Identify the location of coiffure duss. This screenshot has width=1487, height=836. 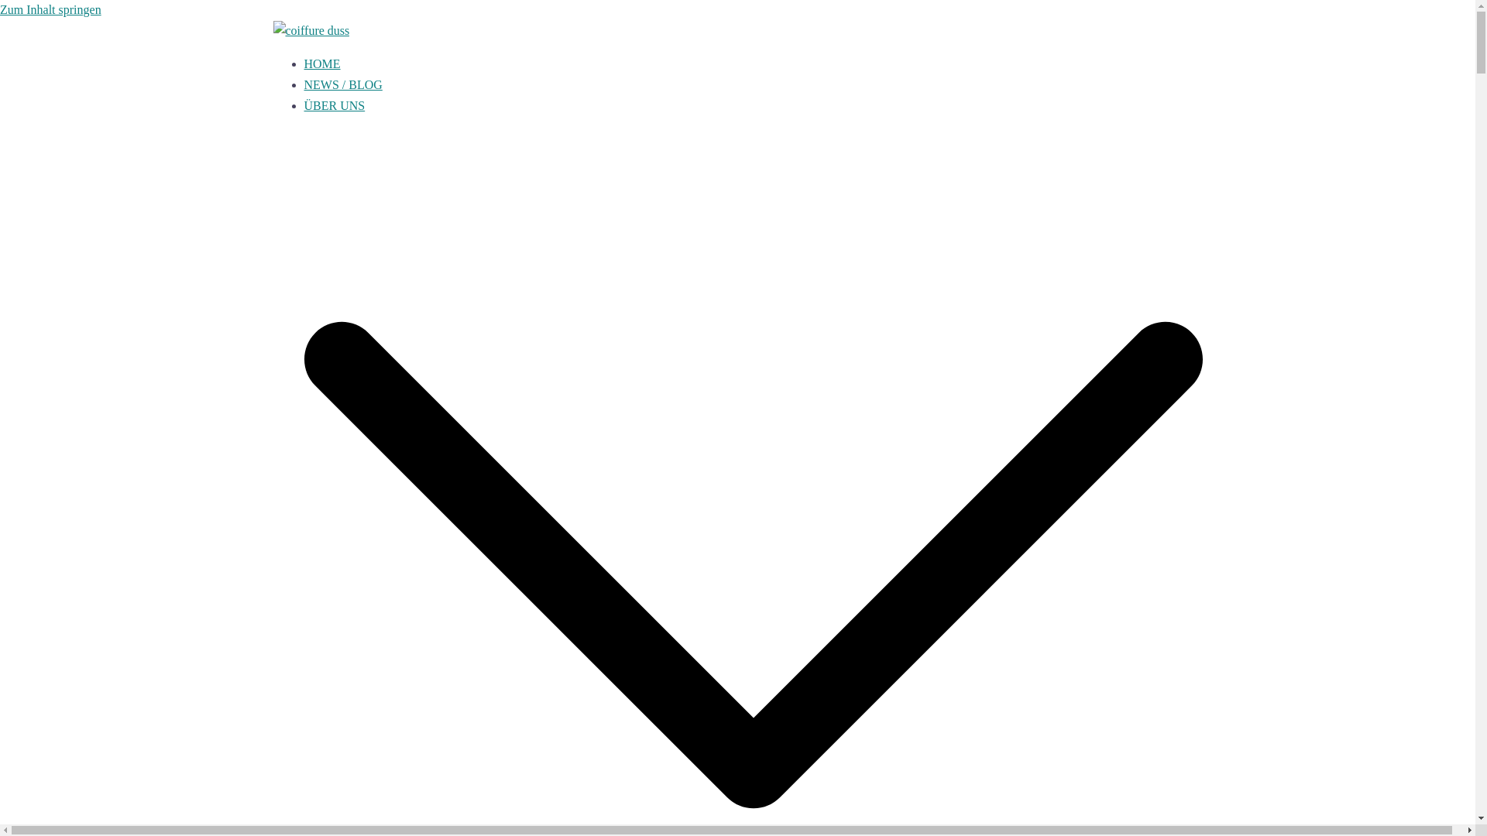
(311, 31).